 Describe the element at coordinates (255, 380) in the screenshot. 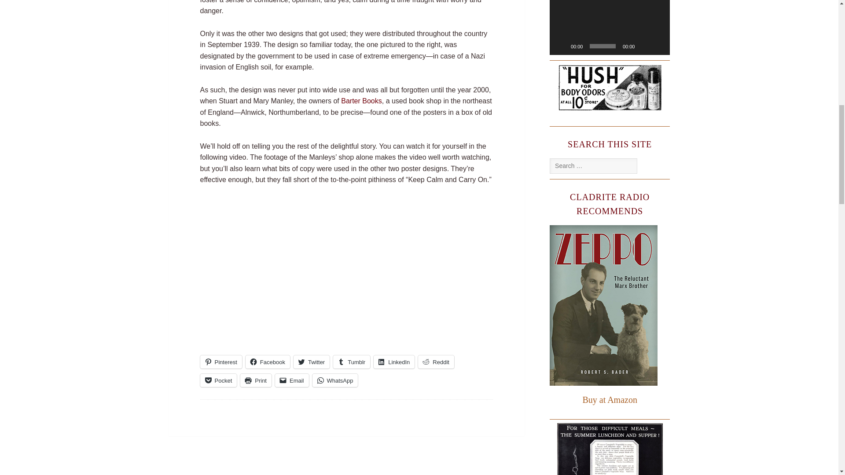

I see `Click to print` at that location.